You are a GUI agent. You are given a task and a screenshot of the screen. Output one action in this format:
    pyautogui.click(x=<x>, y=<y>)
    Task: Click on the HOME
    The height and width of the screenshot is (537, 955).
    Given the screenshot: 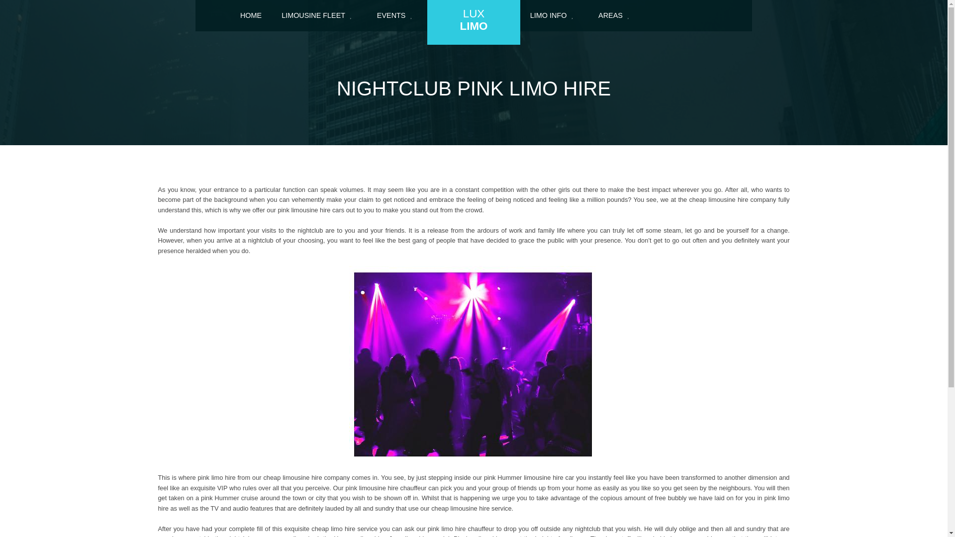 What is the action you would take?
    pyautogui.click(x=397, y=15)
    